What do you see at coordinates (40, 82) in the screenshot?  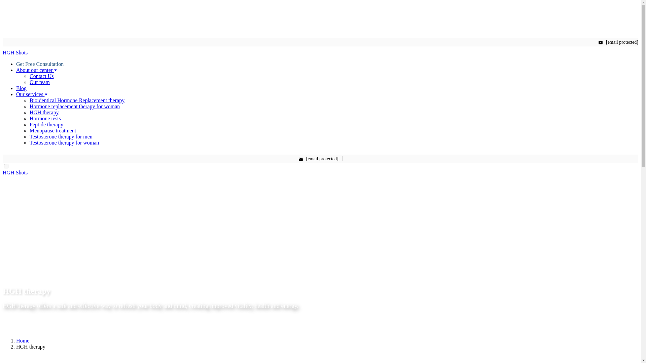 I see `Our team` at bounding box center [40, 82].